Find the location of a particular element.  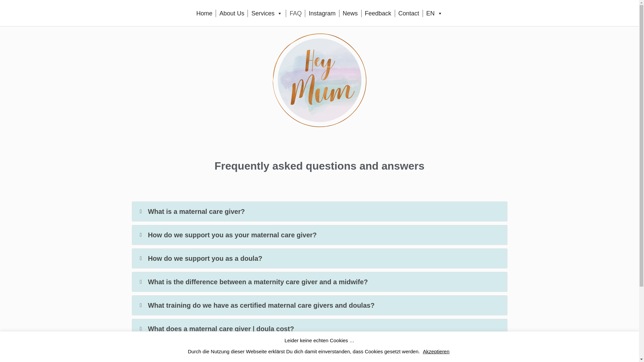

Services is located at coordinates (267, 13).